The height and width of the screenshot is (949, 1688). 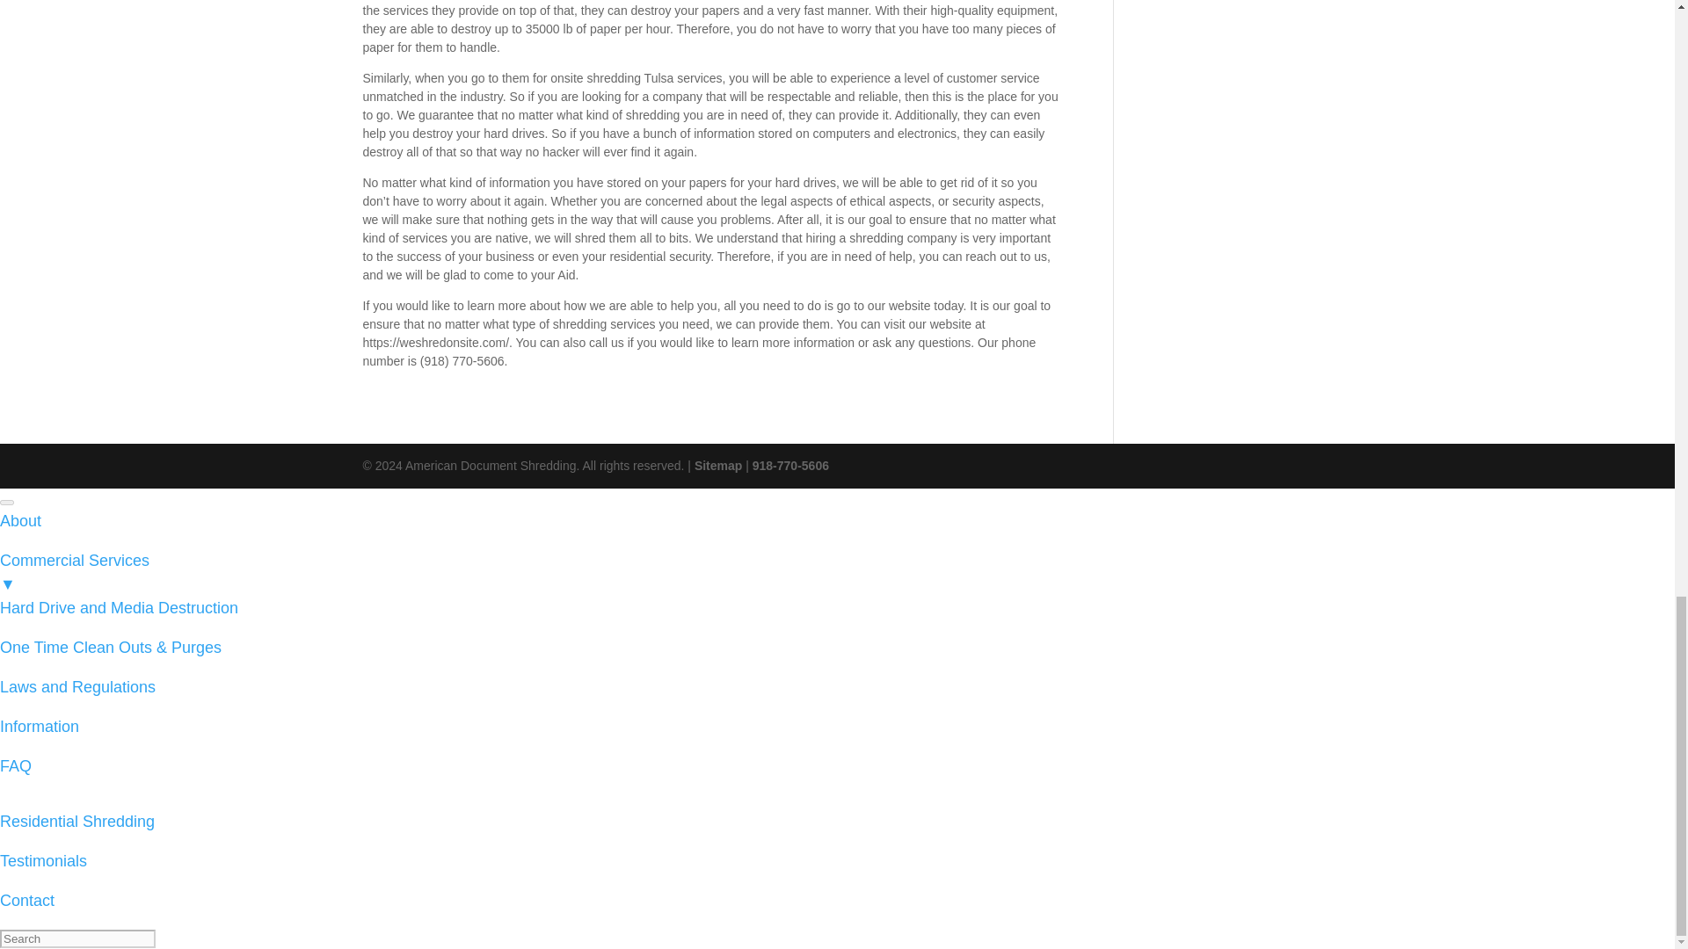 I want to click on Testimonials, so click(x=44, y=861).